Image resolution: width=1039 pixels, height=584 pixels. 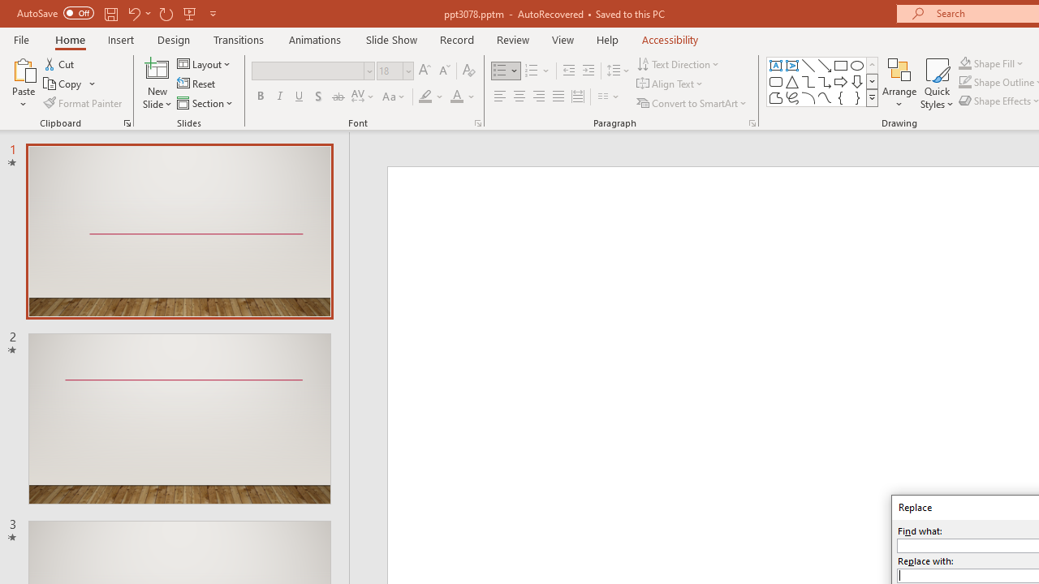 What do you see at coordinates (157, 68) in the screenshot?
I see `New Slide` at bounding box center [157, 68].